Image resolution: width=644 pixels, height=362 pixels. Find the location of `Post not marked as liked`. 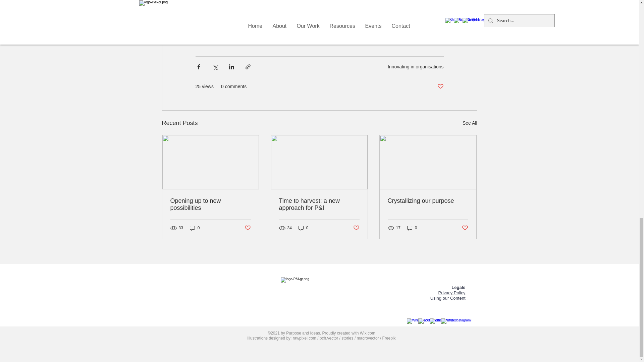

Post not marked as liked is located at coordinates (247, 228).